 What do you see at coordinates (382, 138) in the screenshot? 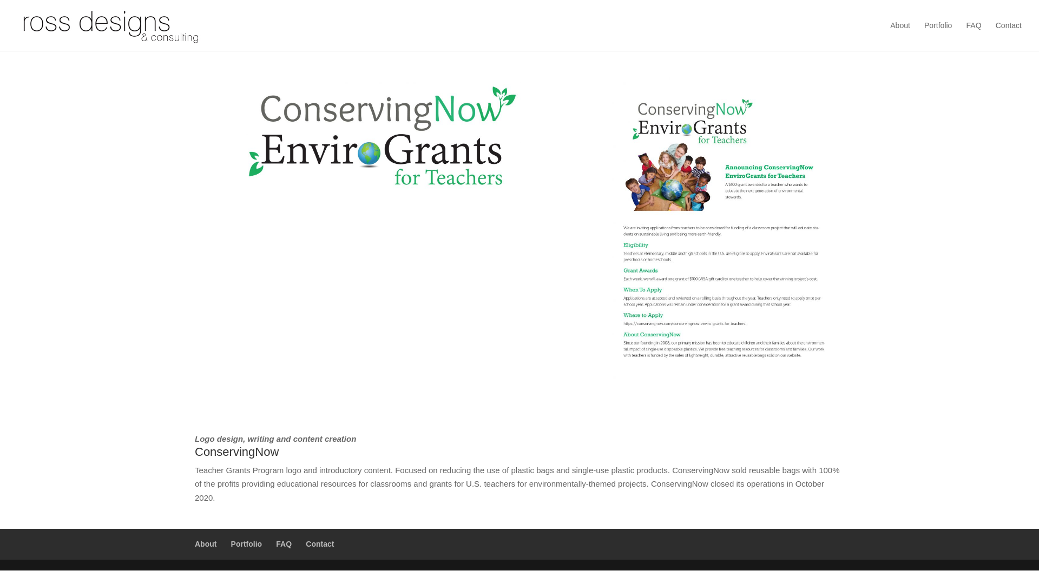
I see `ConservingNow Enviro Grants Program Logo` at bounding box center [382, 138].